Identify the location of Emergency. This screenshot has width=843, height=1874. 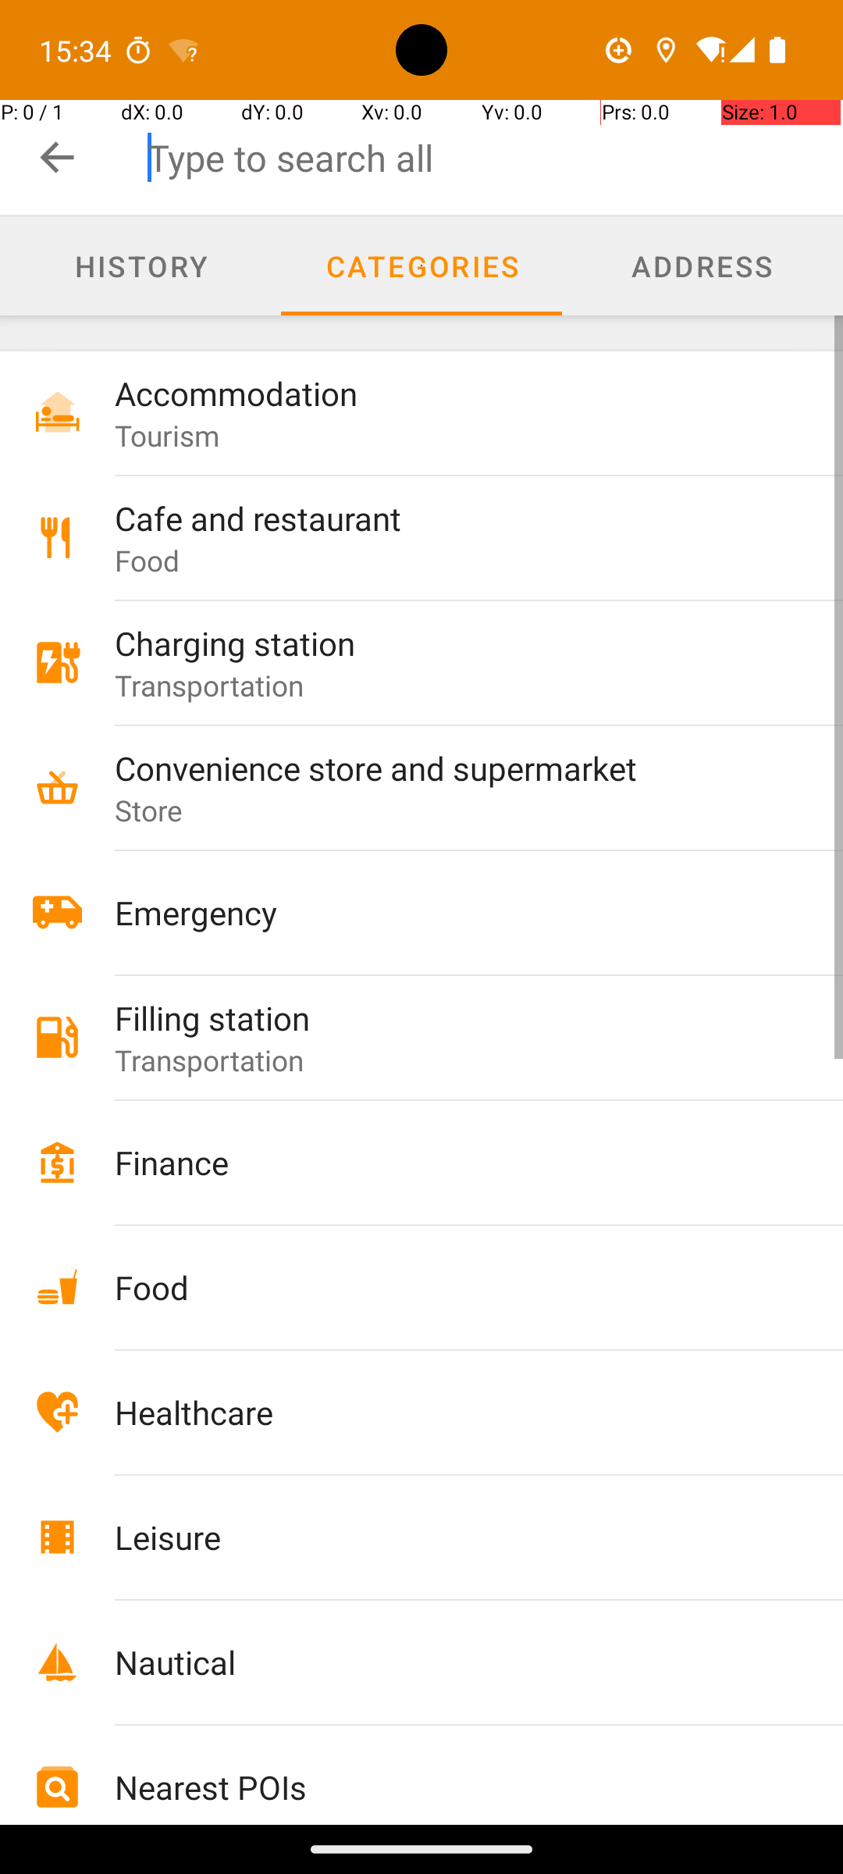
(446, 912).